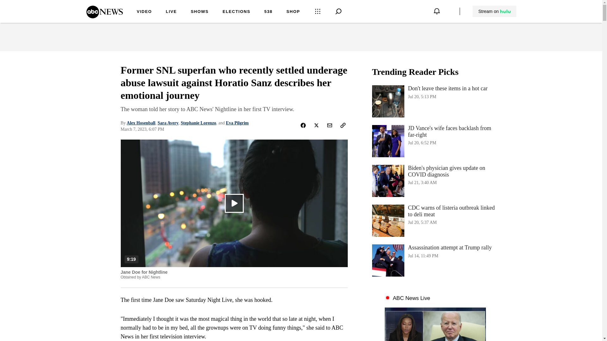 Image resolution: width=607 pixels, height=341 pixels. What do you see at coordinates (171, 12) in the screenshot?
I see `LIVE` at bounding box center [171, 12].